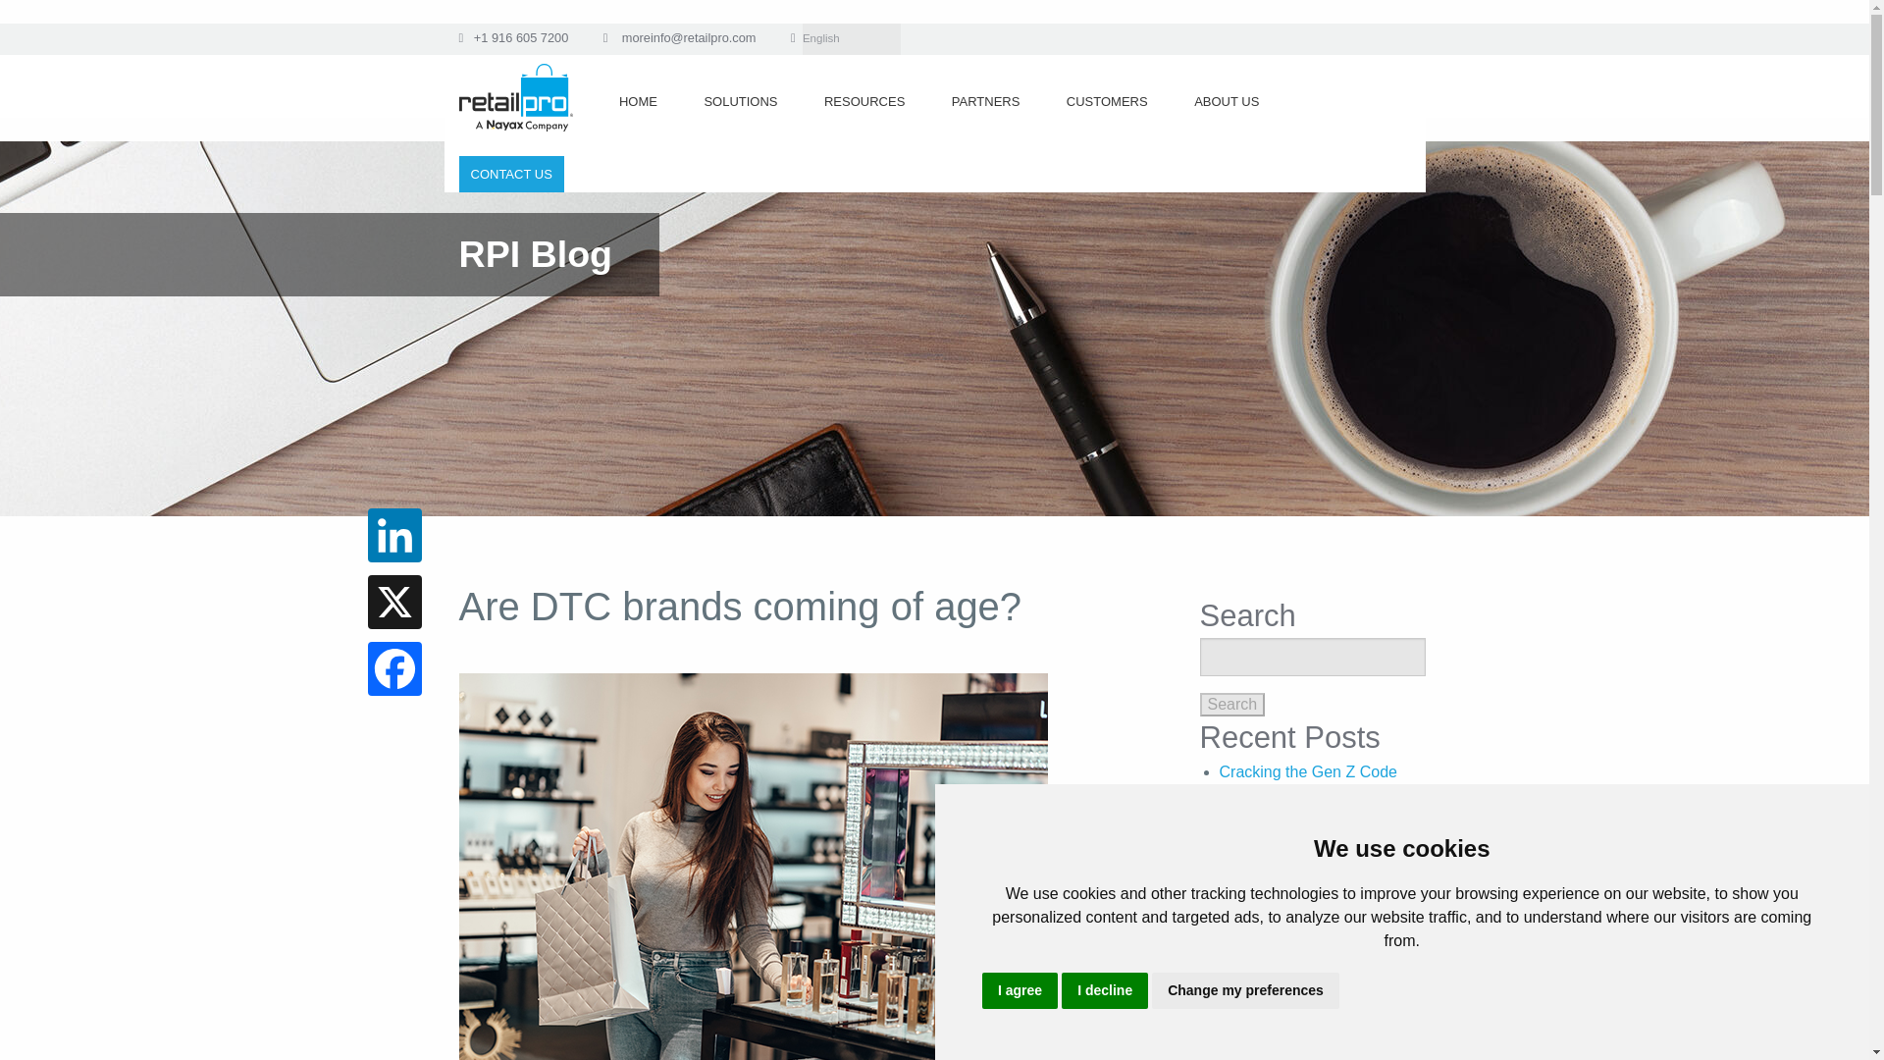  Describe the element at coordinates (871, 96) in the screenshot. I see `RESOURCES` at that location.